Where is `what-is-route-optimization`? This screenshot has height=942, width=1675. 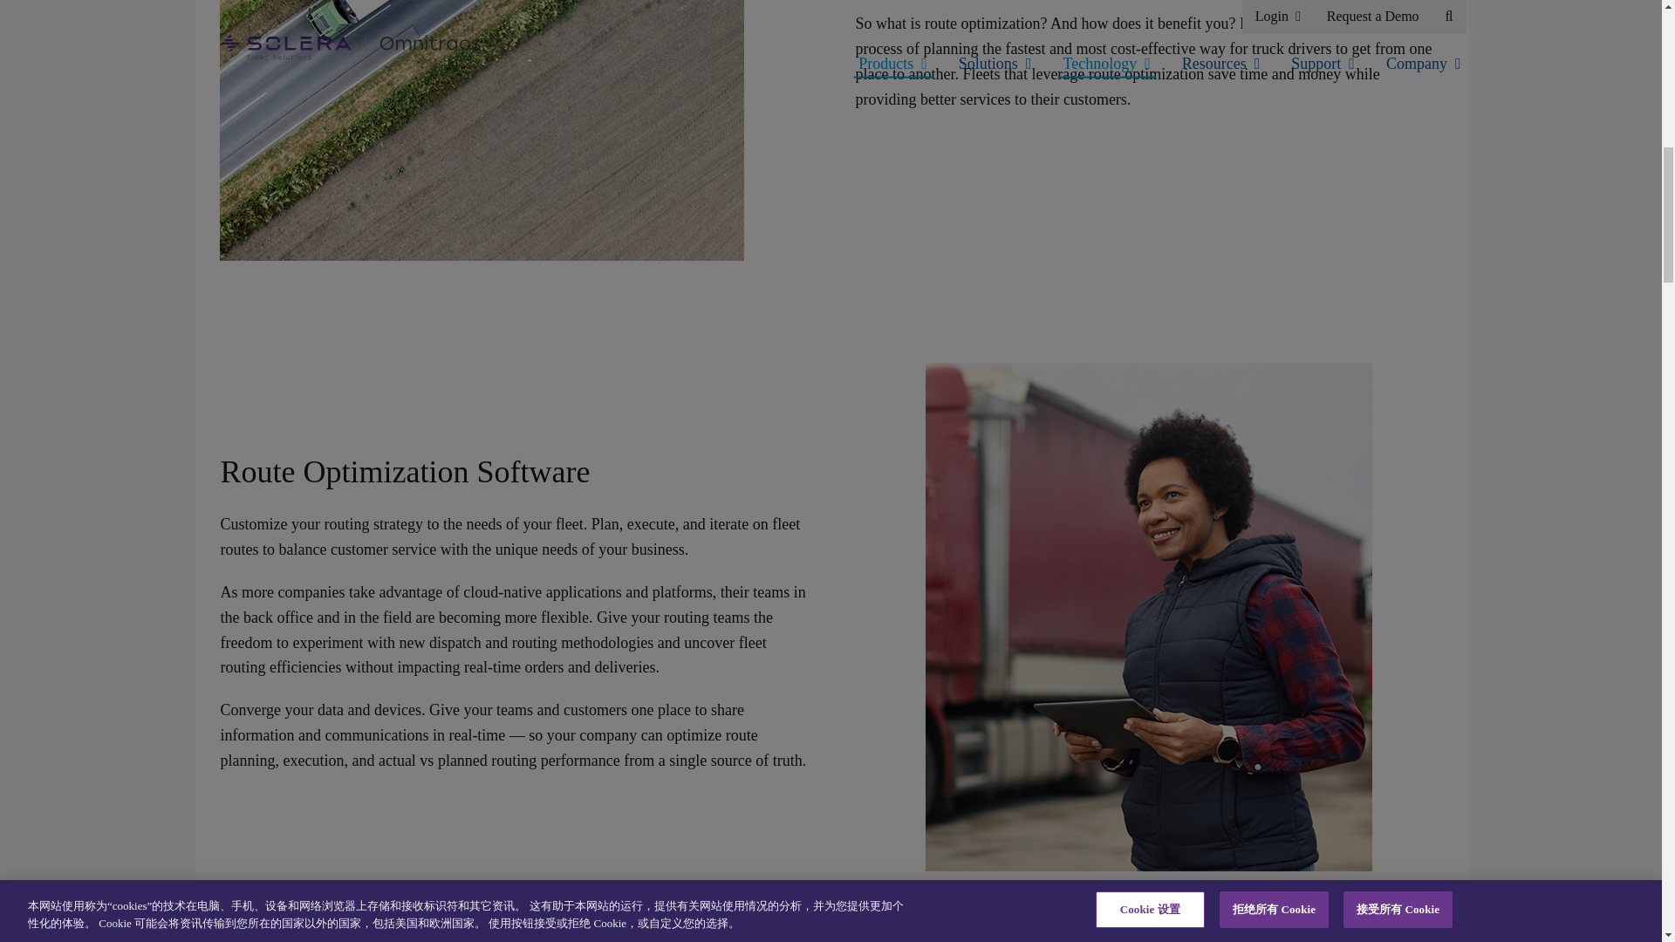
what-is-route-optimization is located at coordinates (482, 131).